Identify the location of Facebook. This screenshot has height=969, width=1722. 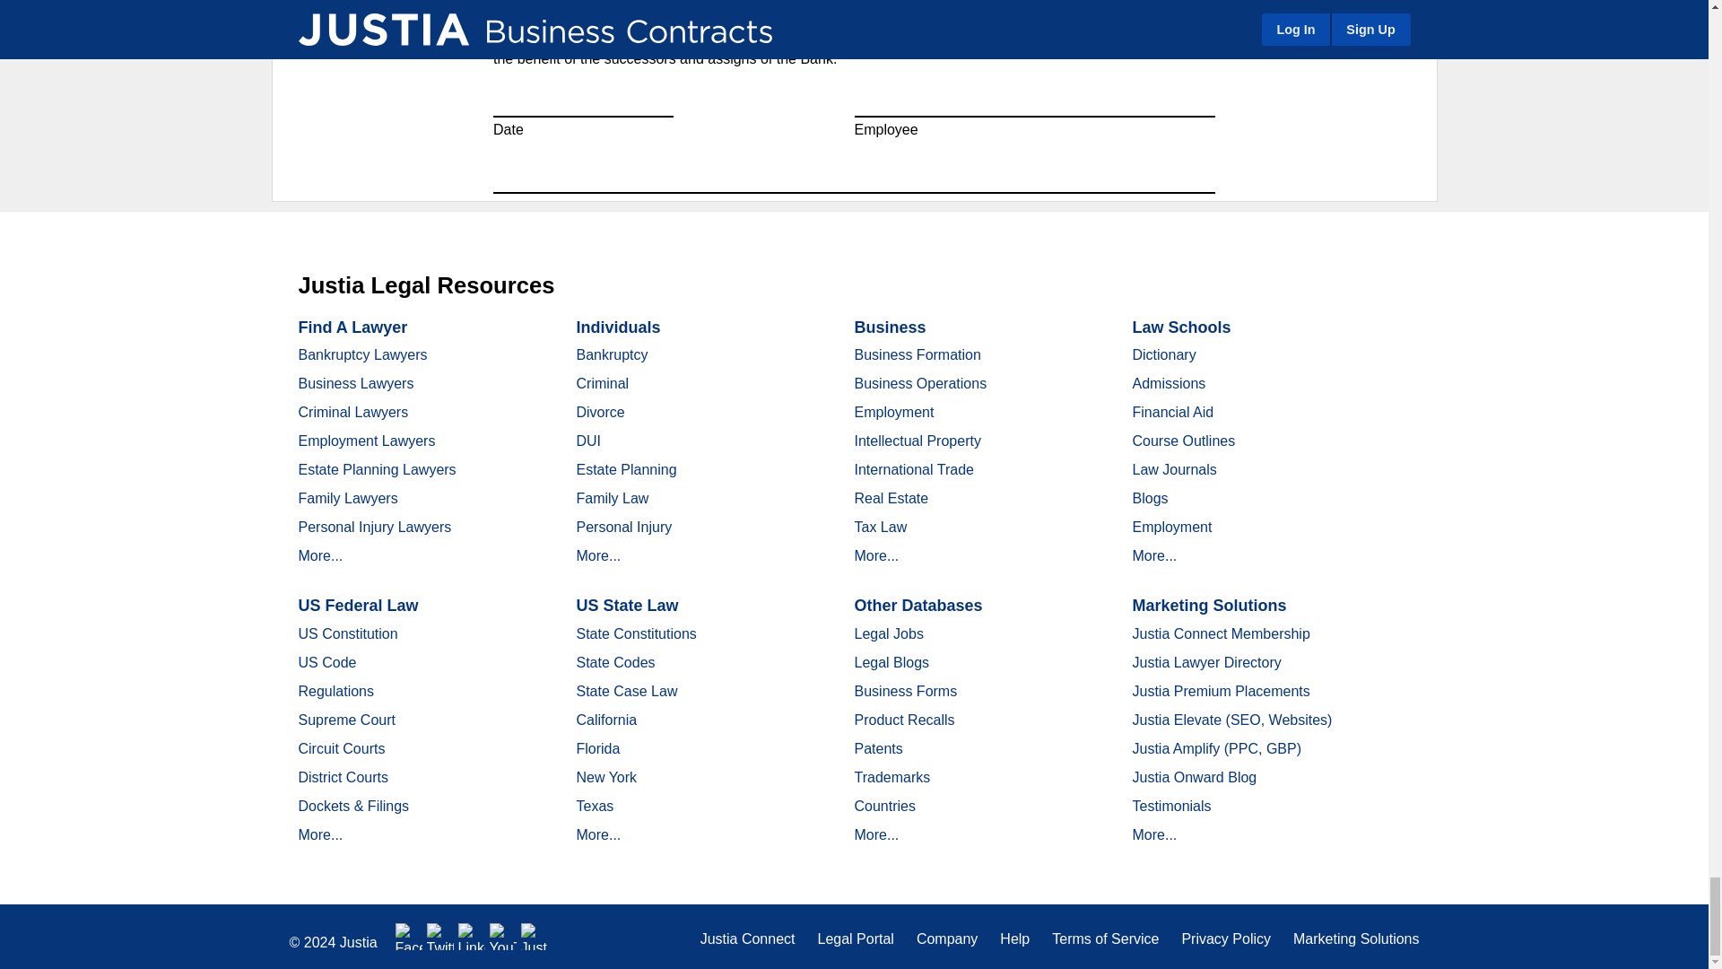
(409, 937).